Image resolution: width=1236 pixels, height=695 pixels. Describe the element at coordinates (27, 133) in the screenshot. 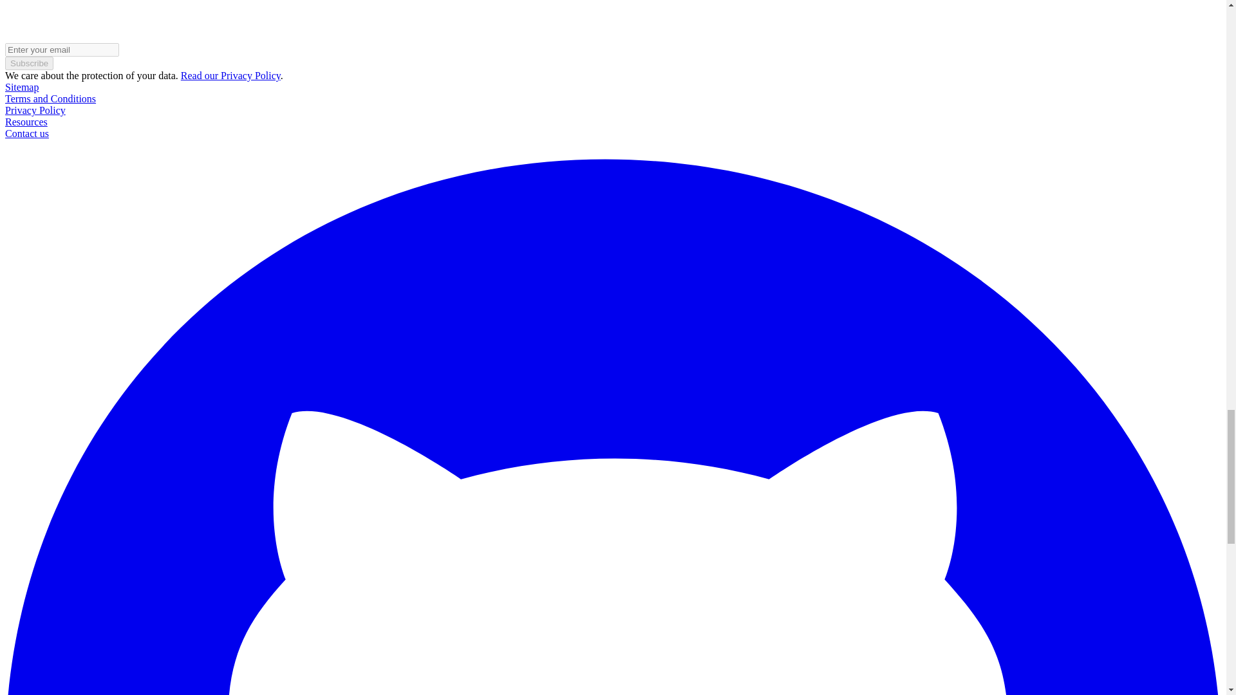

I see `Contact us` at that location.